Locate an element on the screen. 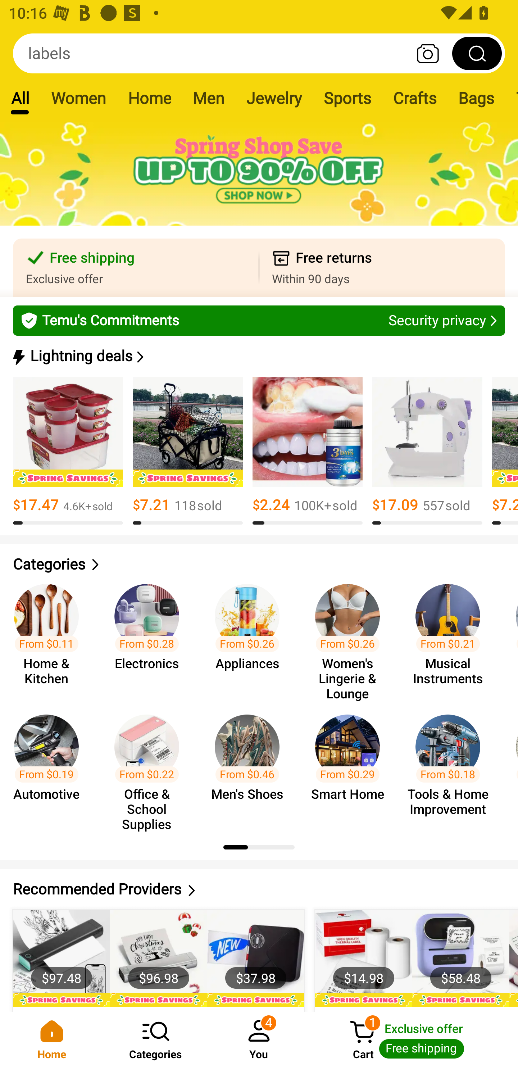 The width and height of the screenshot is (518, 1065). Cart 1 Cart Exclusive offer is located at coordinates (414, 1038).